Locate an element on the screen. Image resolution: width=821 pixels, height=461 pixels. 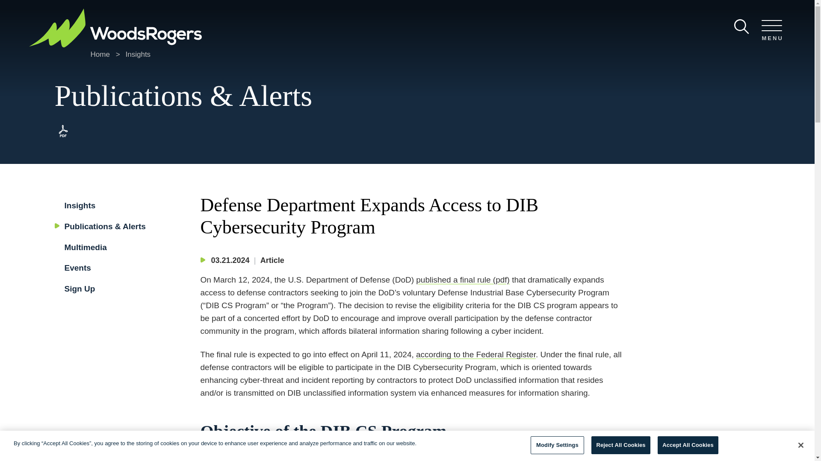
MENU is located at coordinates (771, 31).